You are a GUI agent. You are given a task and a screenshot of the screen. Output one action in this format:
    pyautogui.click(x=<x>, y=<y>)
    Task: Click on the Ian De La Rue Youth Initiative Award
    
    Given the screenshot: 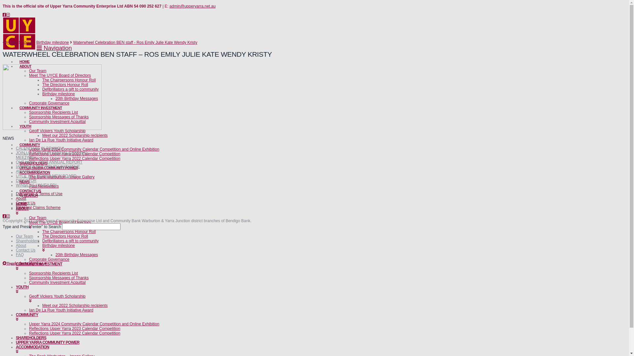 What is the action you would take?
    pyautogui.click(x=61, y=140)
    